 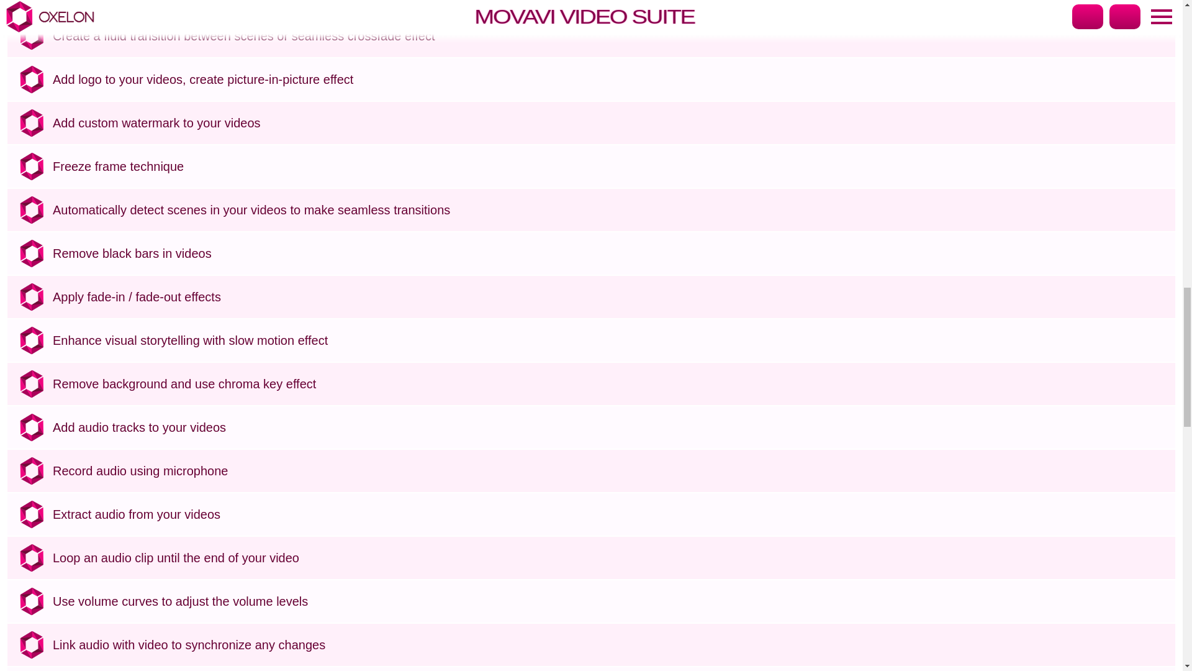 I want to click on Remove black bars in videos, so click(x=611, y=253).